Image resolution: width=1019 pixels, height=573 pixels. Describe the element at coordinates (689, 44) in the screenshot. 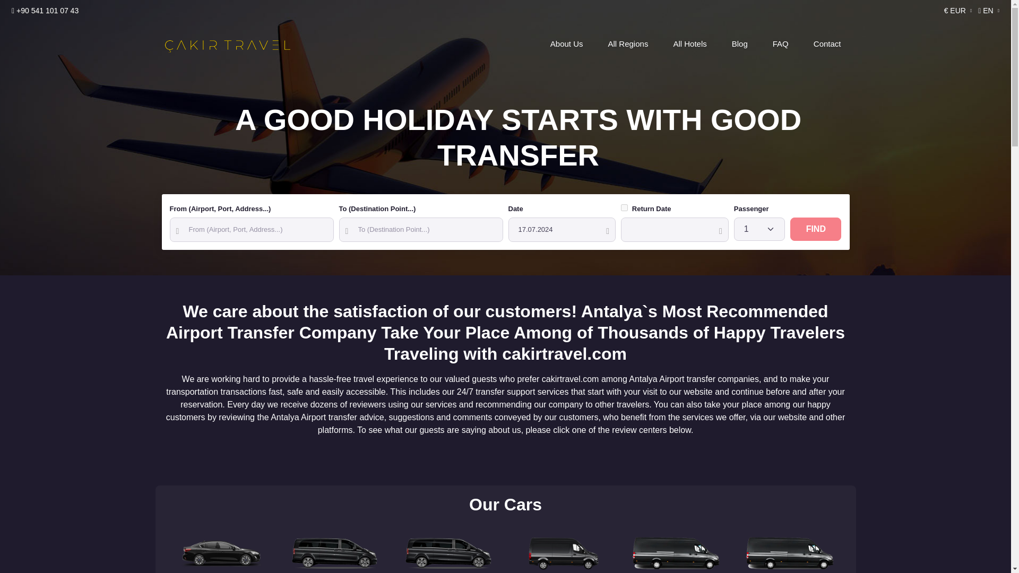

I see `All Hotels` at that location.